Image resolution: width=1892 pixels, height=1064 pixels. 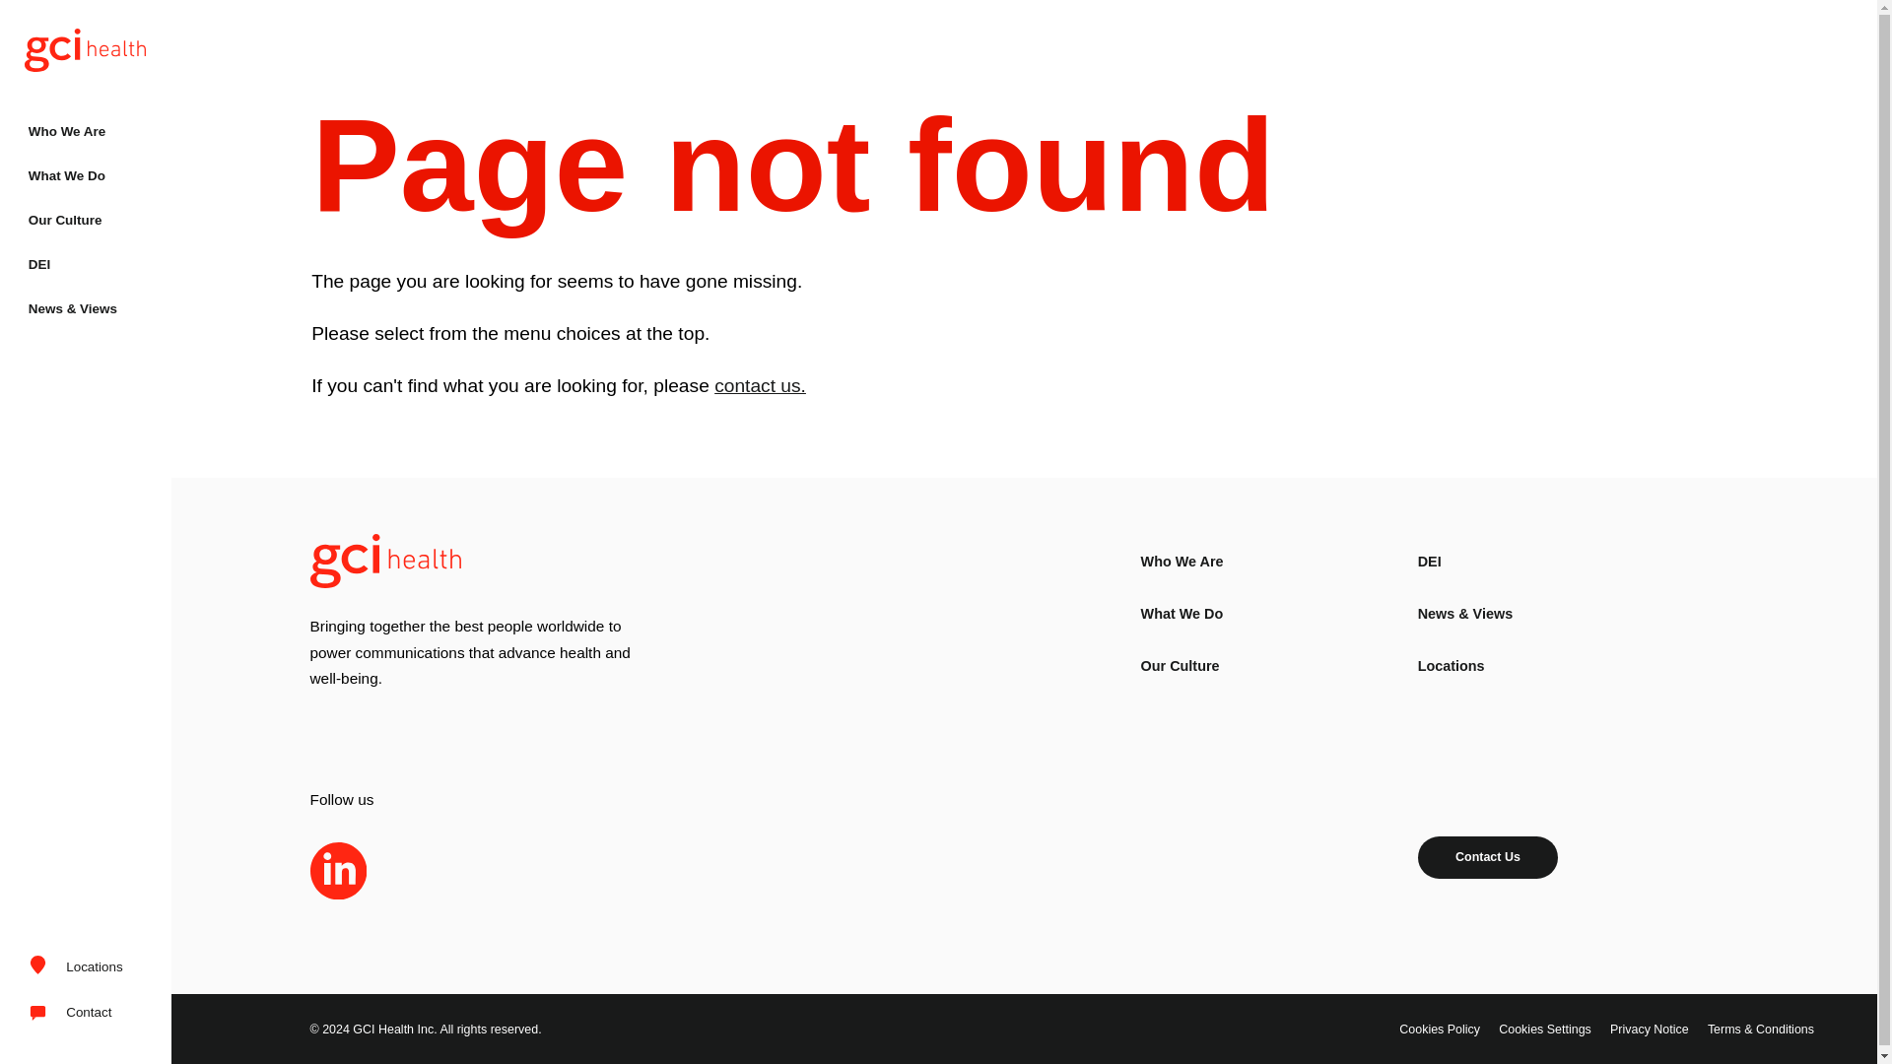 What do you see at coordinates (86, 50) in the screenshot?
I see `gci health` at bounding box center [86, 50].